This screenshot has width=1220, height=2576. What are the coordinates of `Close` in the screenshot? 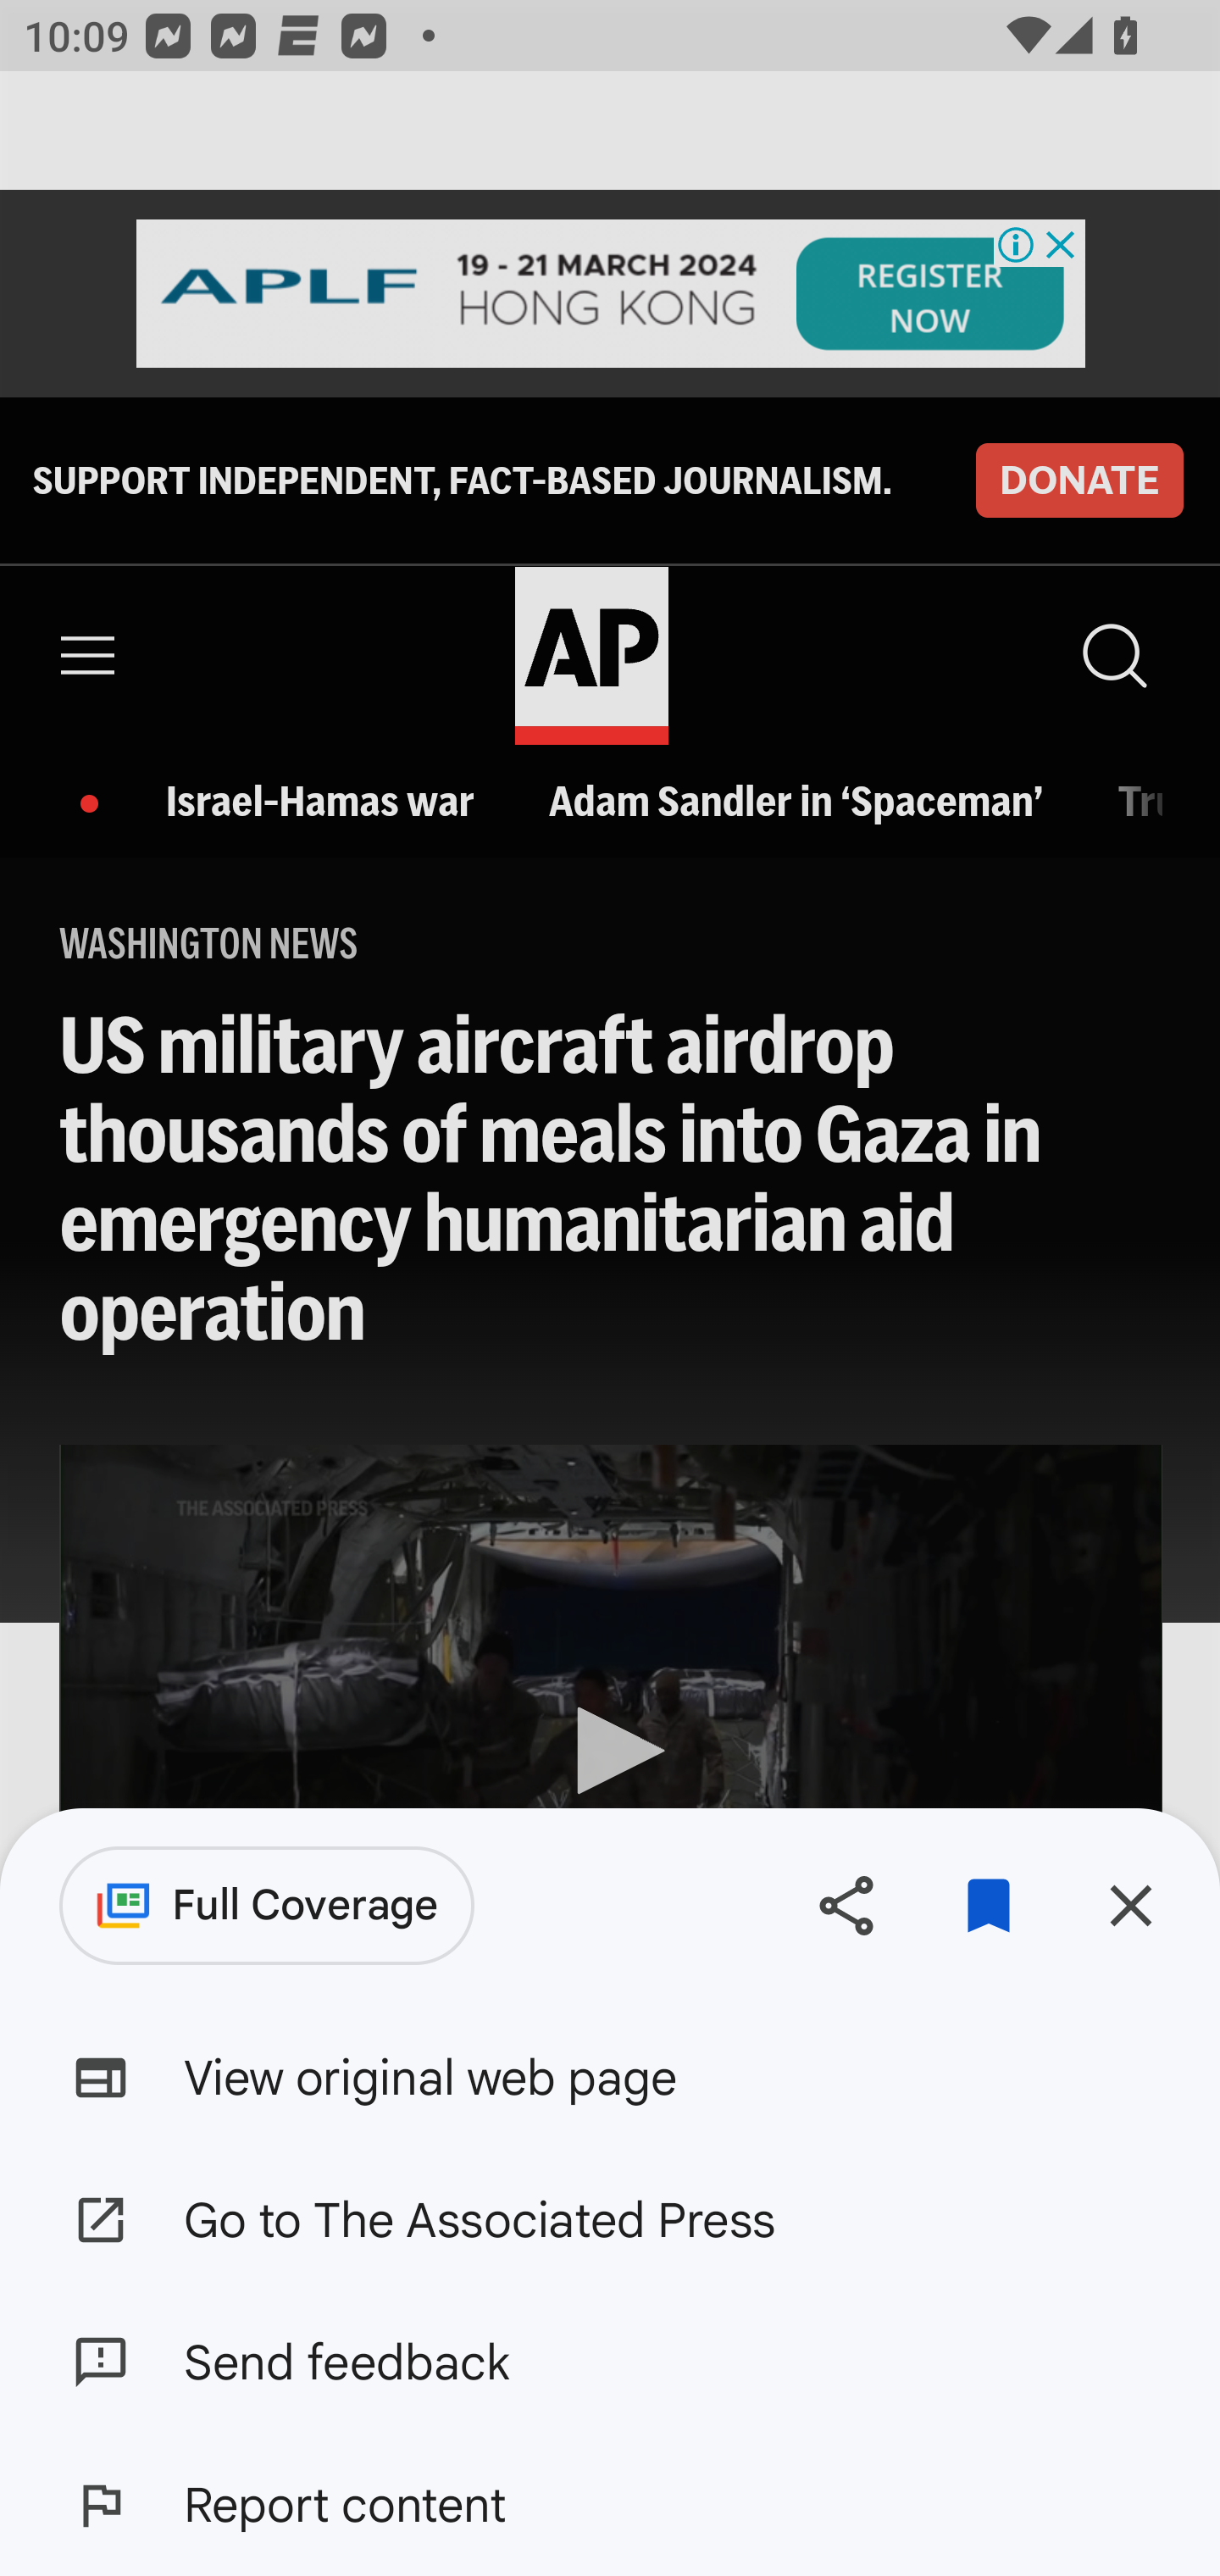 It's located at (1130, 1905).